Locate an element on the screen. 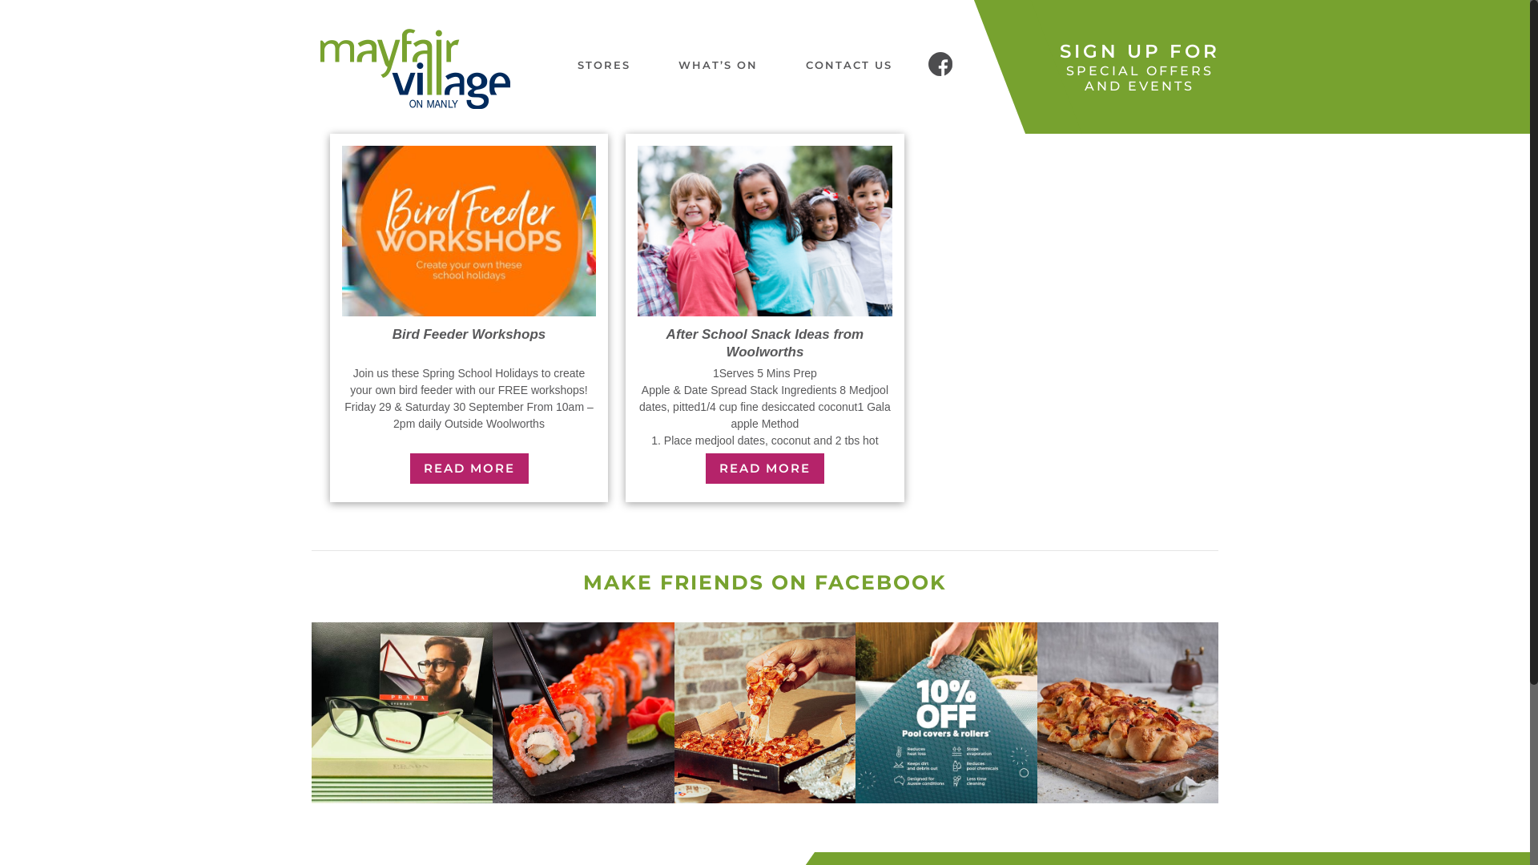  CONTACT US is located at coordinates (849, 65).